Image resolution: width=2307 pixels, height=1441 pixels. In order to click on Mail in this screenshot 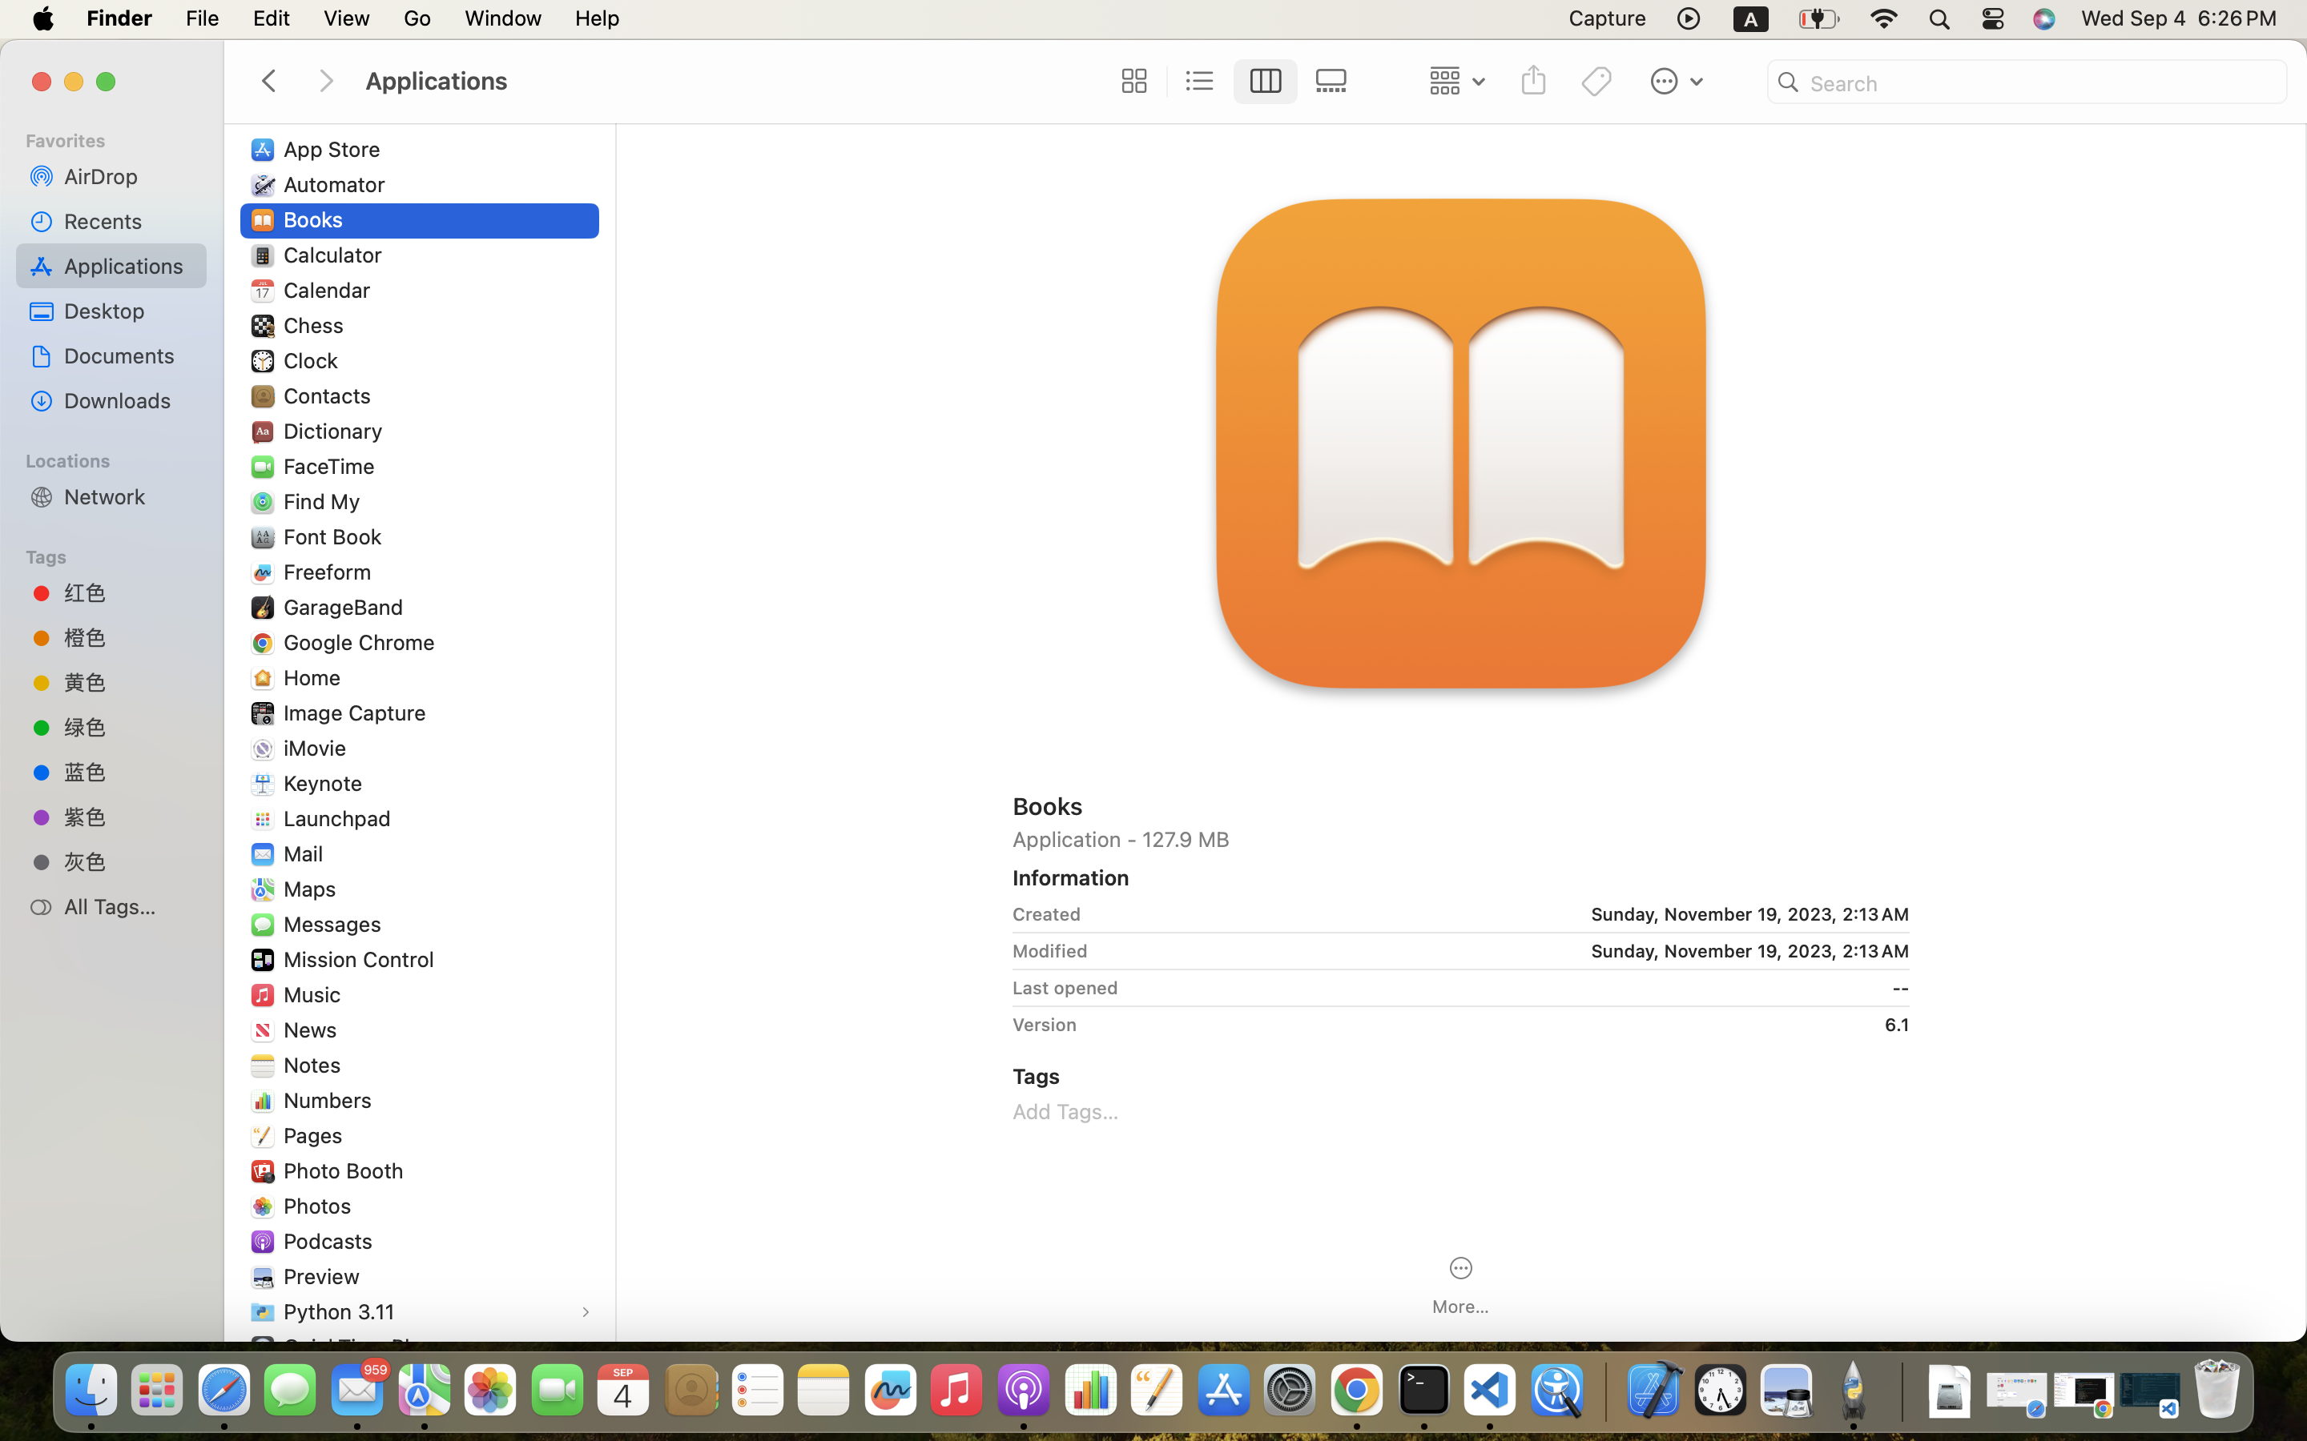, I will do `click(306, 853)`.